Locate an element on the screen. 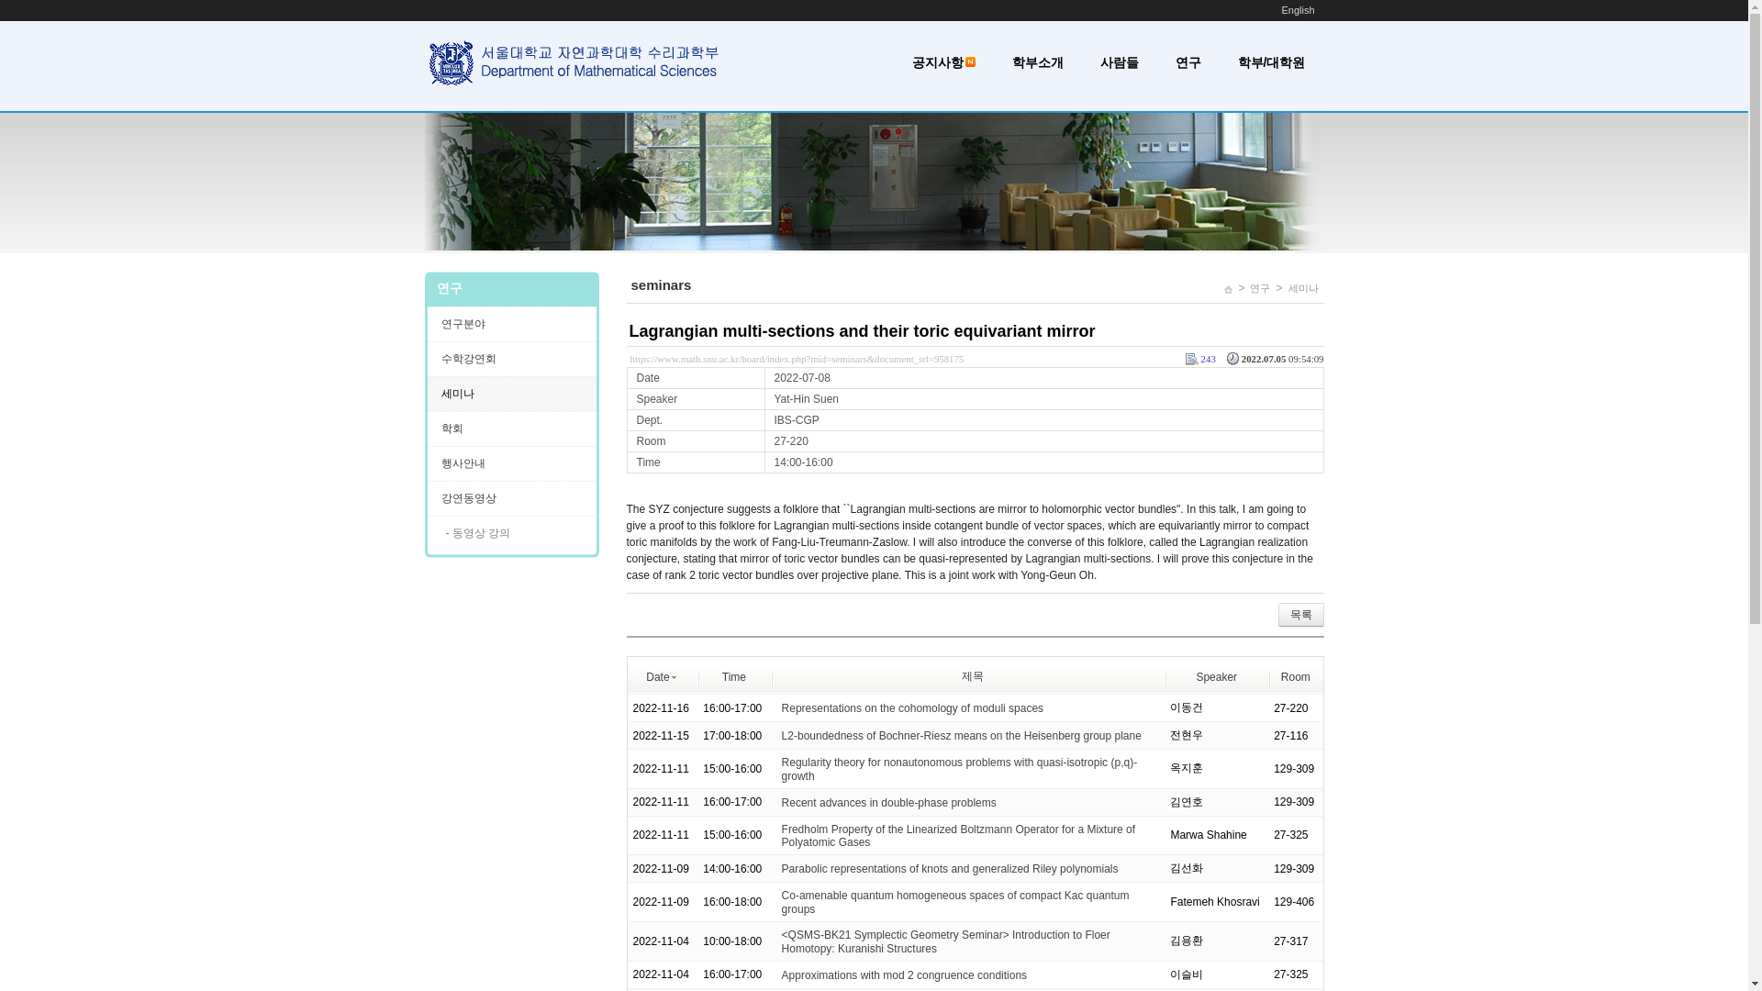 The image size is (1762, 991). new is located at coordinates (971, 61).